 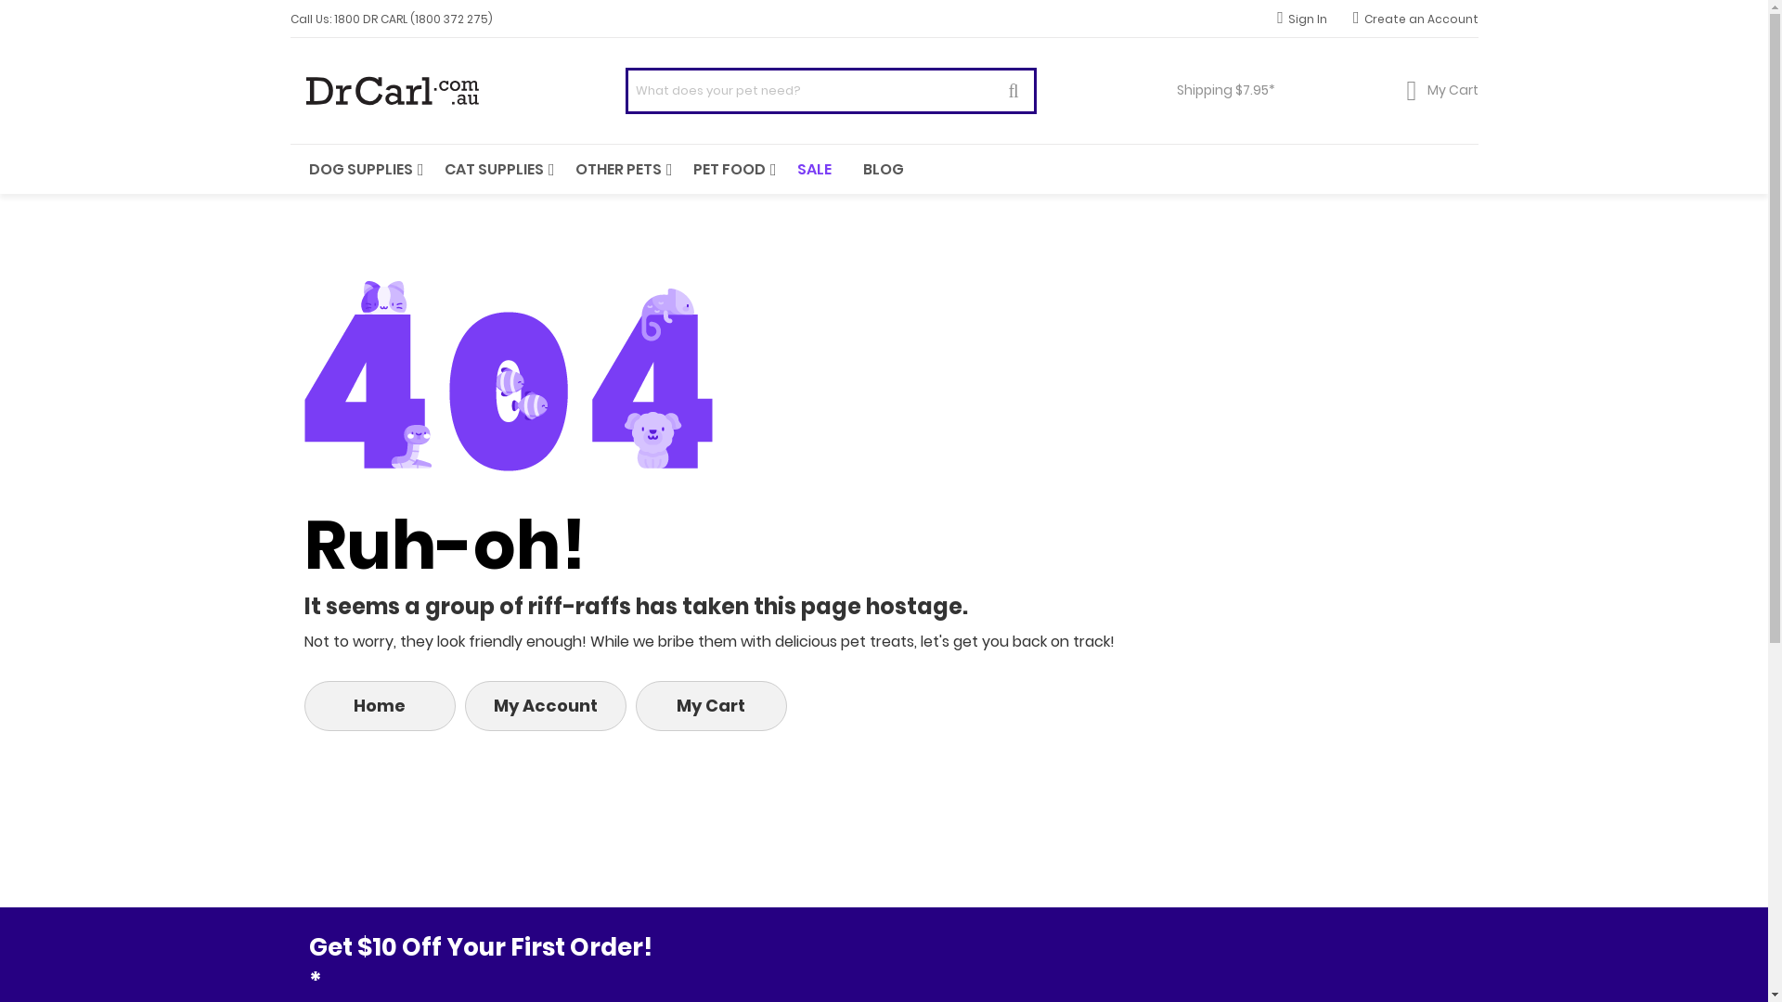 What do you see at coordinates (545, 706) in the screenshot?
I see `My Account` at bounding box center [545, 706].